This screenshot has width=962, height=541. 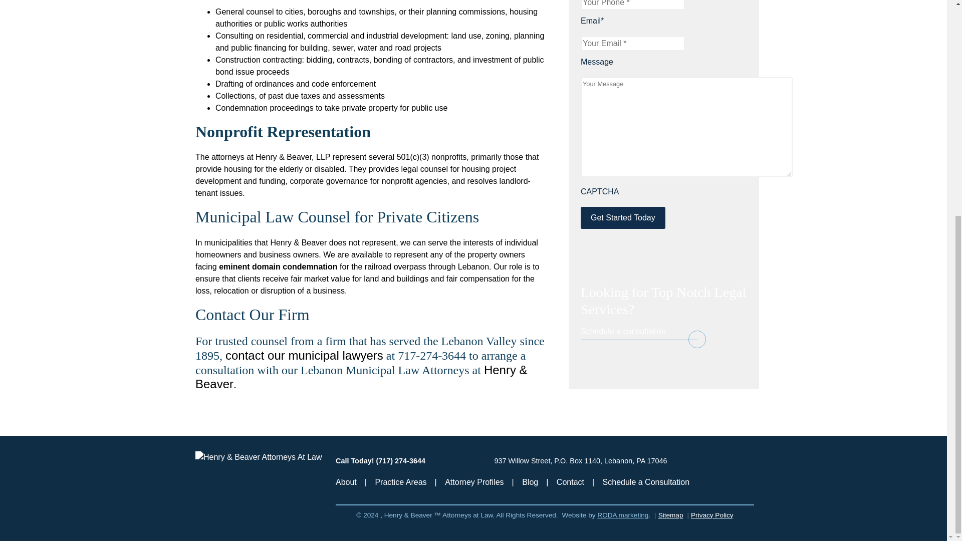 I want to click on Schedule a Consultation, so click(x=646, y=482).